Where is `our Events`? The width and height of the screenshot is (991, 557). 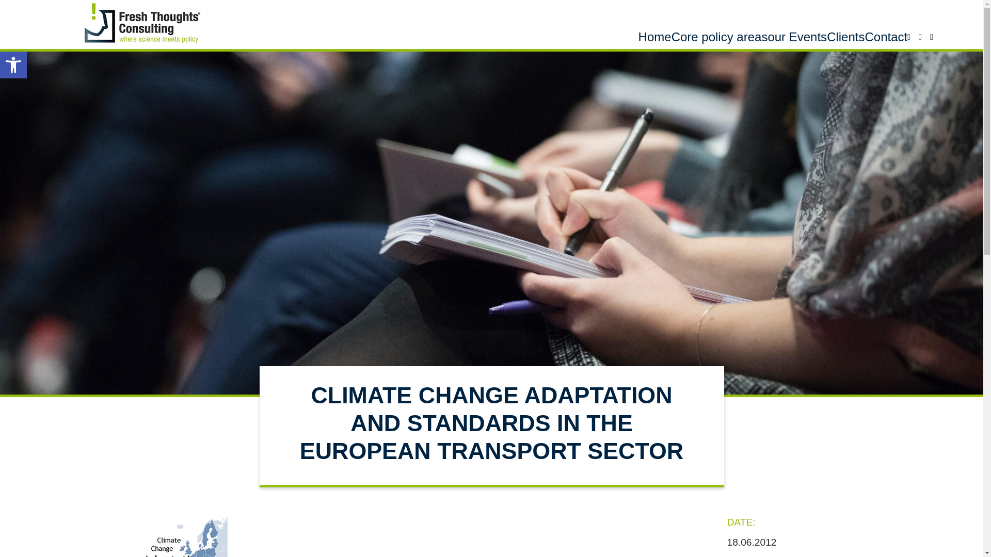 our Events is located at coordinates (720, 37).